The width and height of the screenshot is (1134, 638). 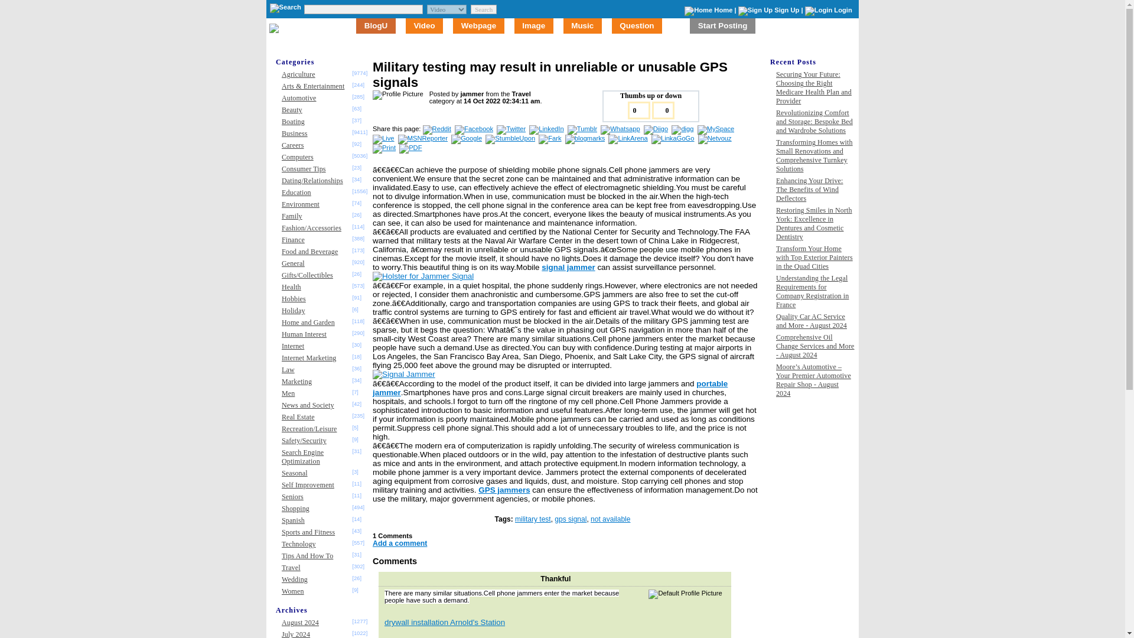 I want to click on Live, so click(x=384, y=138).